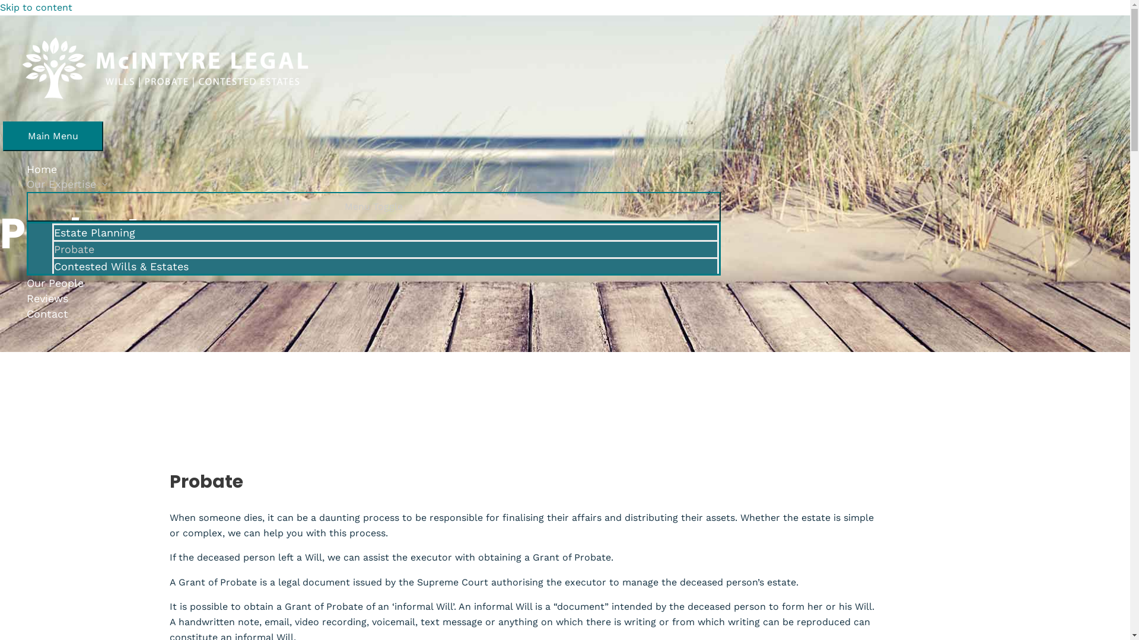  I want to click on Our Expertise, so click(374, 184).